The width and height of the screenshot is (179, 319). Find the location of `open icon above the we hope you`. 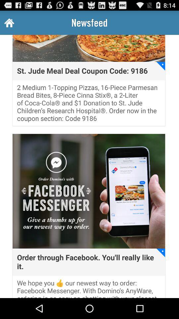

open icon above the we hope you is located at coordinates (161, 253).